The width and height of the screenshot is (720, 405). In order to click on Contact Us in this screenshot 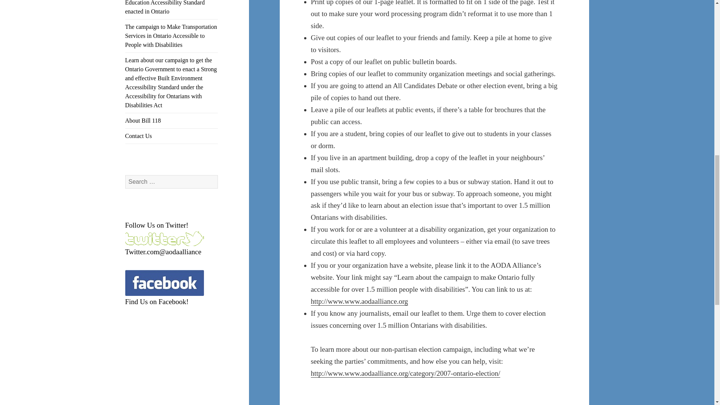, I will do `click(172, 136)`.